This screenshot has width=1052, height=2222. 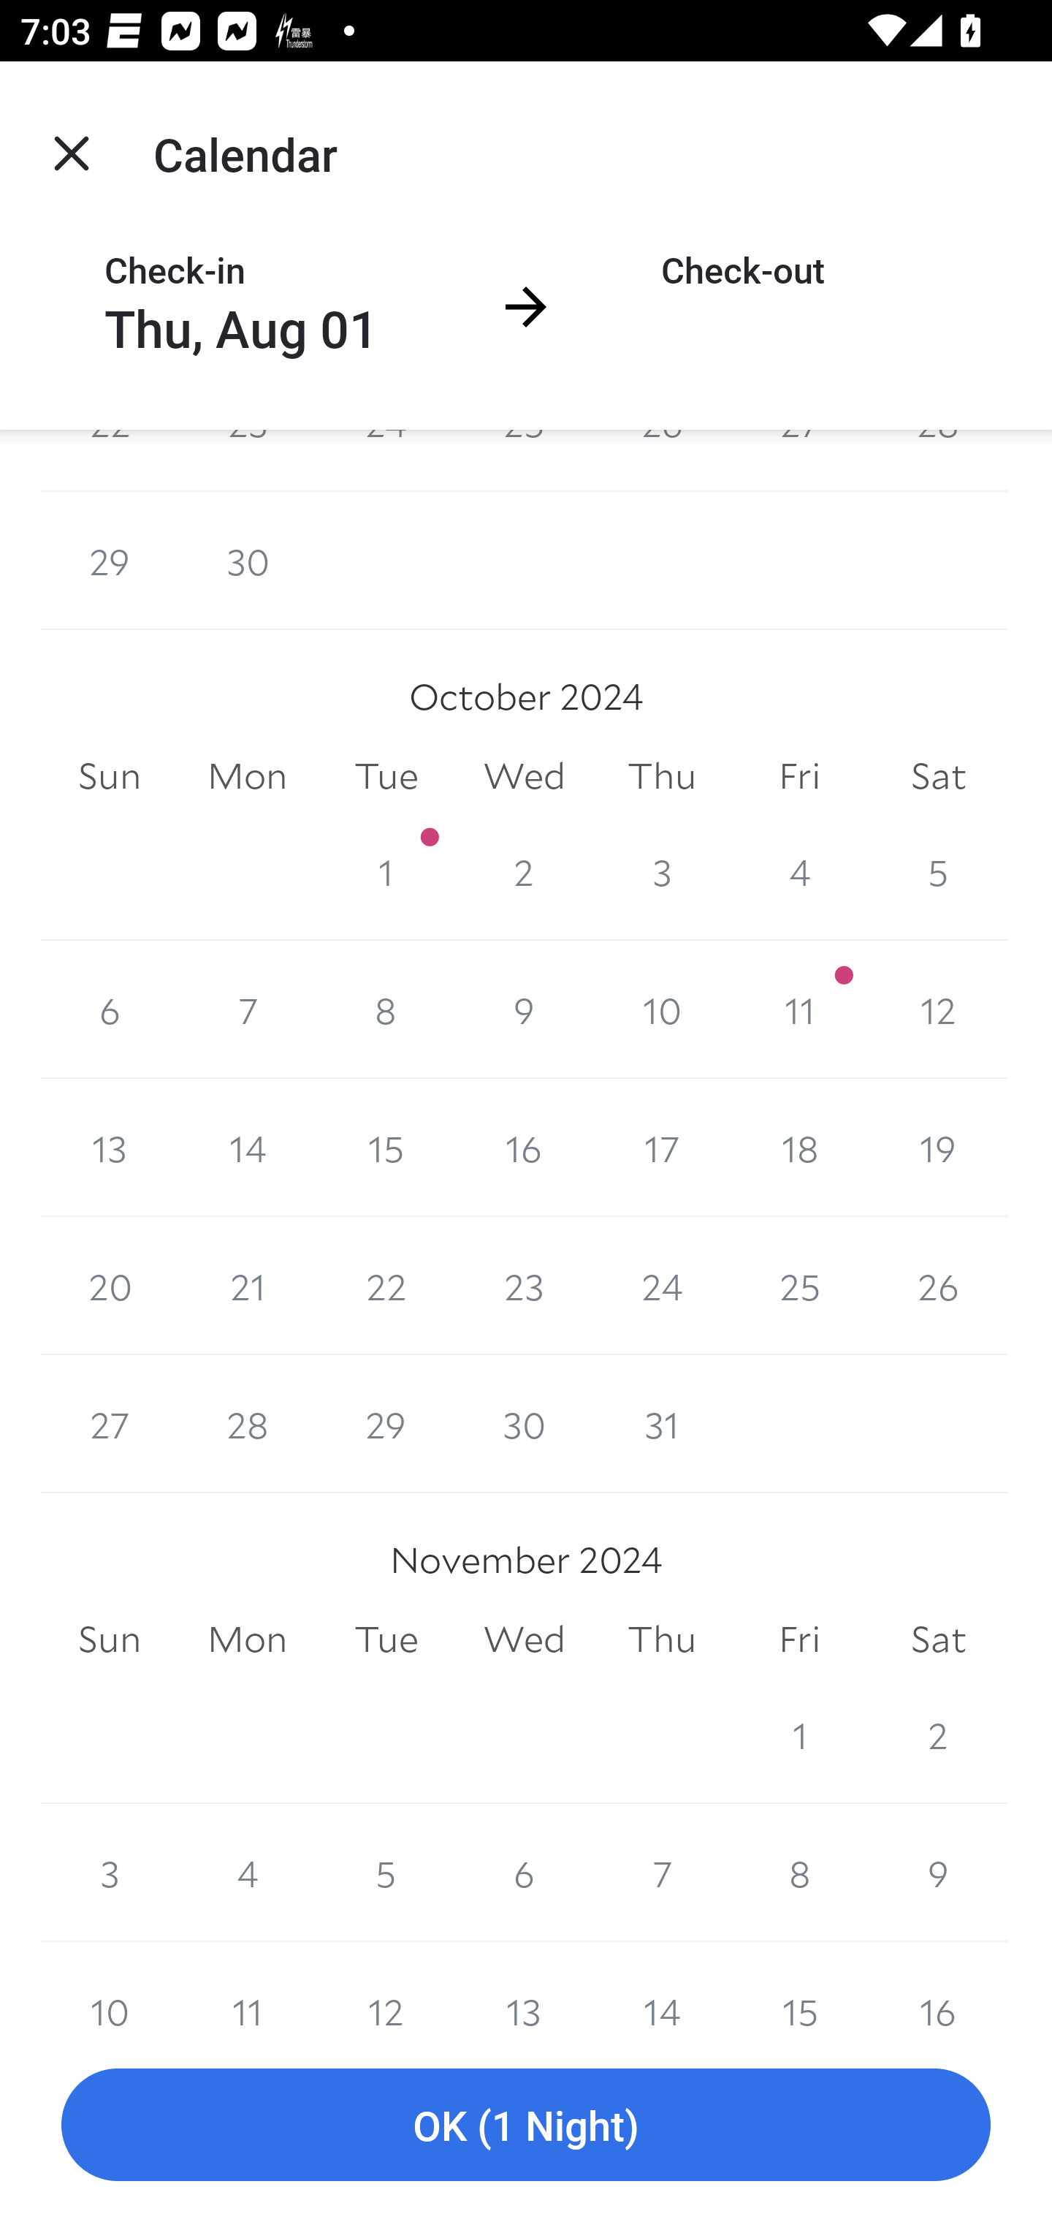 What do you see at coordinates (662, 1424) in the screenshot?
I see `31 31 October 2024` at bounding box center [662, 1424].